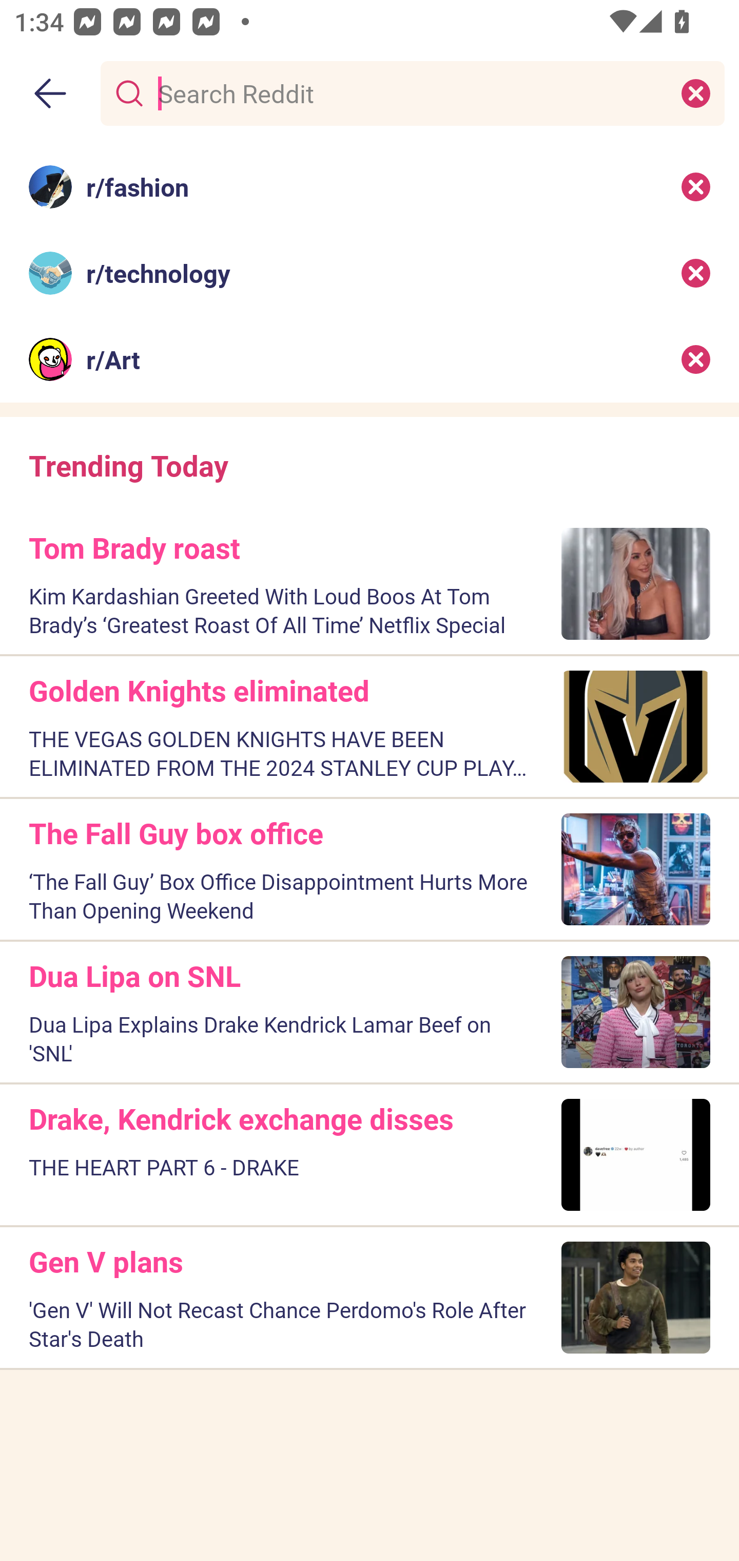 Image resolution: width=739 pixels, height=1561 pixels. Describe the element at coordinates (409, 92) in the screenshot. I see `Search Reddit` at that location.